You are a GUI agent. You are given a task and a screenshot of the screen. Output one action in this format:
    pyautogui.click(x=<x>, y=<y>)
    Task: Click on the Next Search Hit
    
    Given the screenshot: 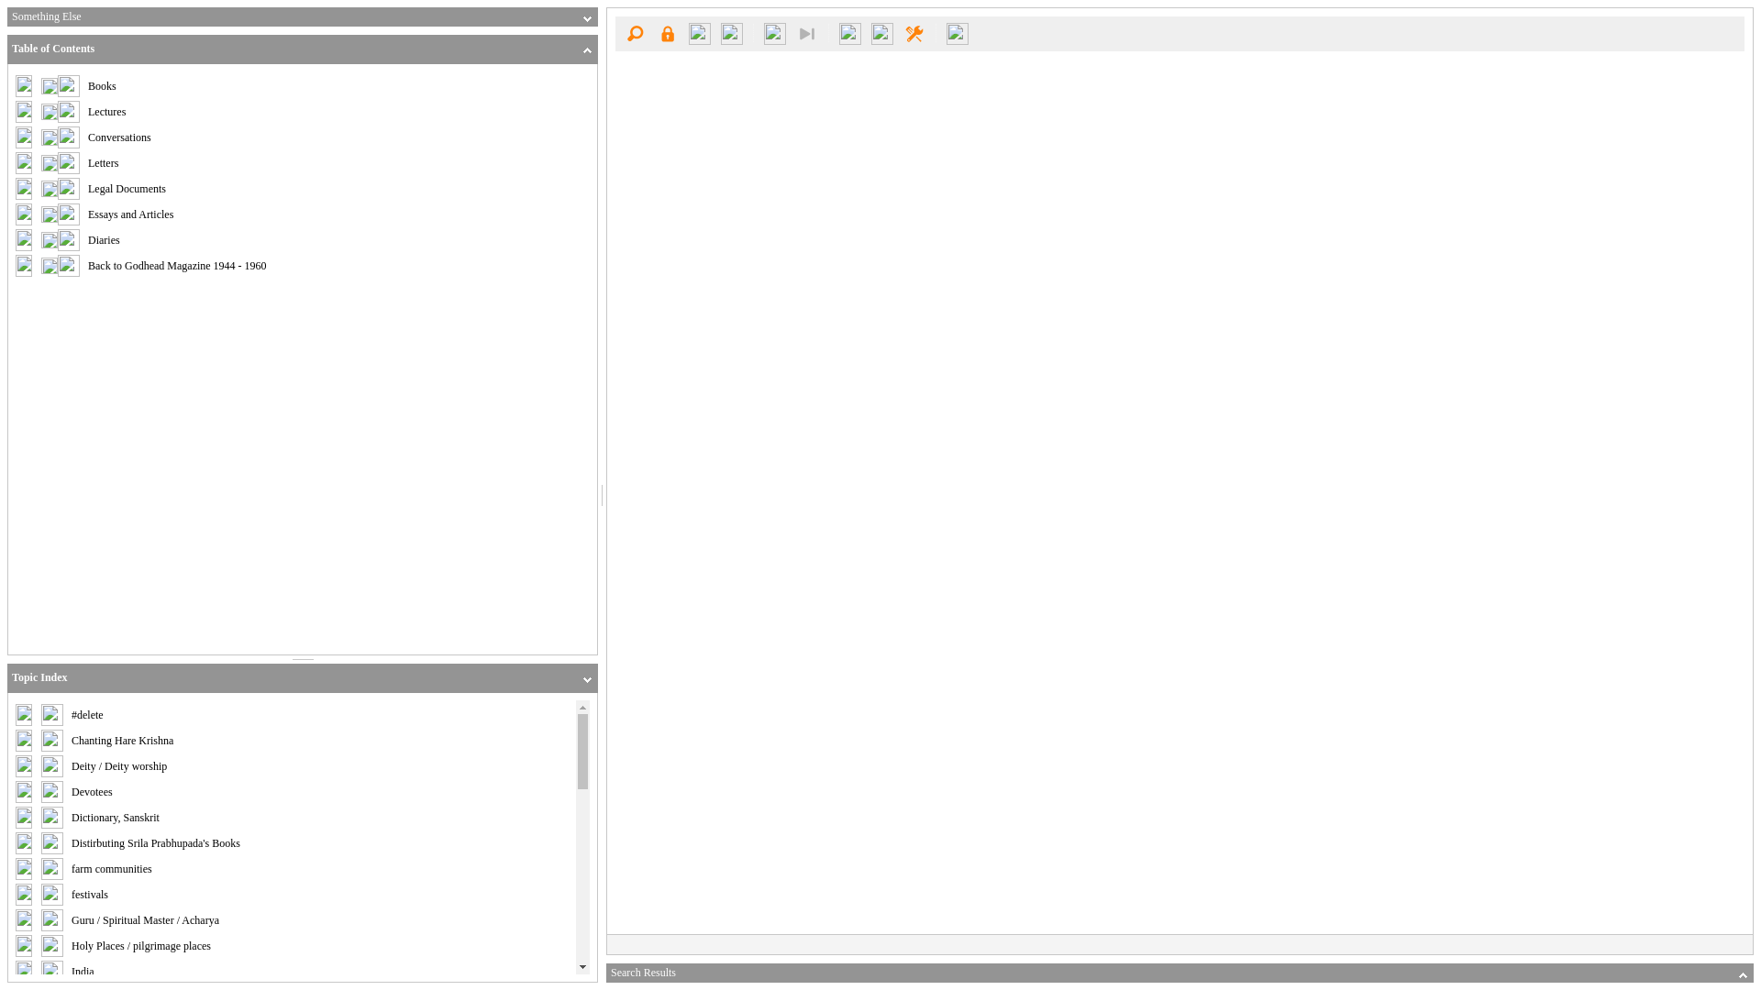 What is the action you would take?
    pyautogui.click(x=806, y=33)
    